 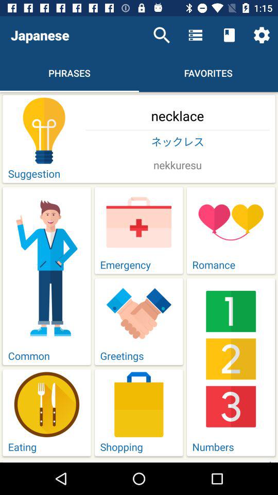 What do you see at coordinates (162, 35) in the screenshot?
I see `launch the item to the right of the japanese item` at bounding box center [162, 35].